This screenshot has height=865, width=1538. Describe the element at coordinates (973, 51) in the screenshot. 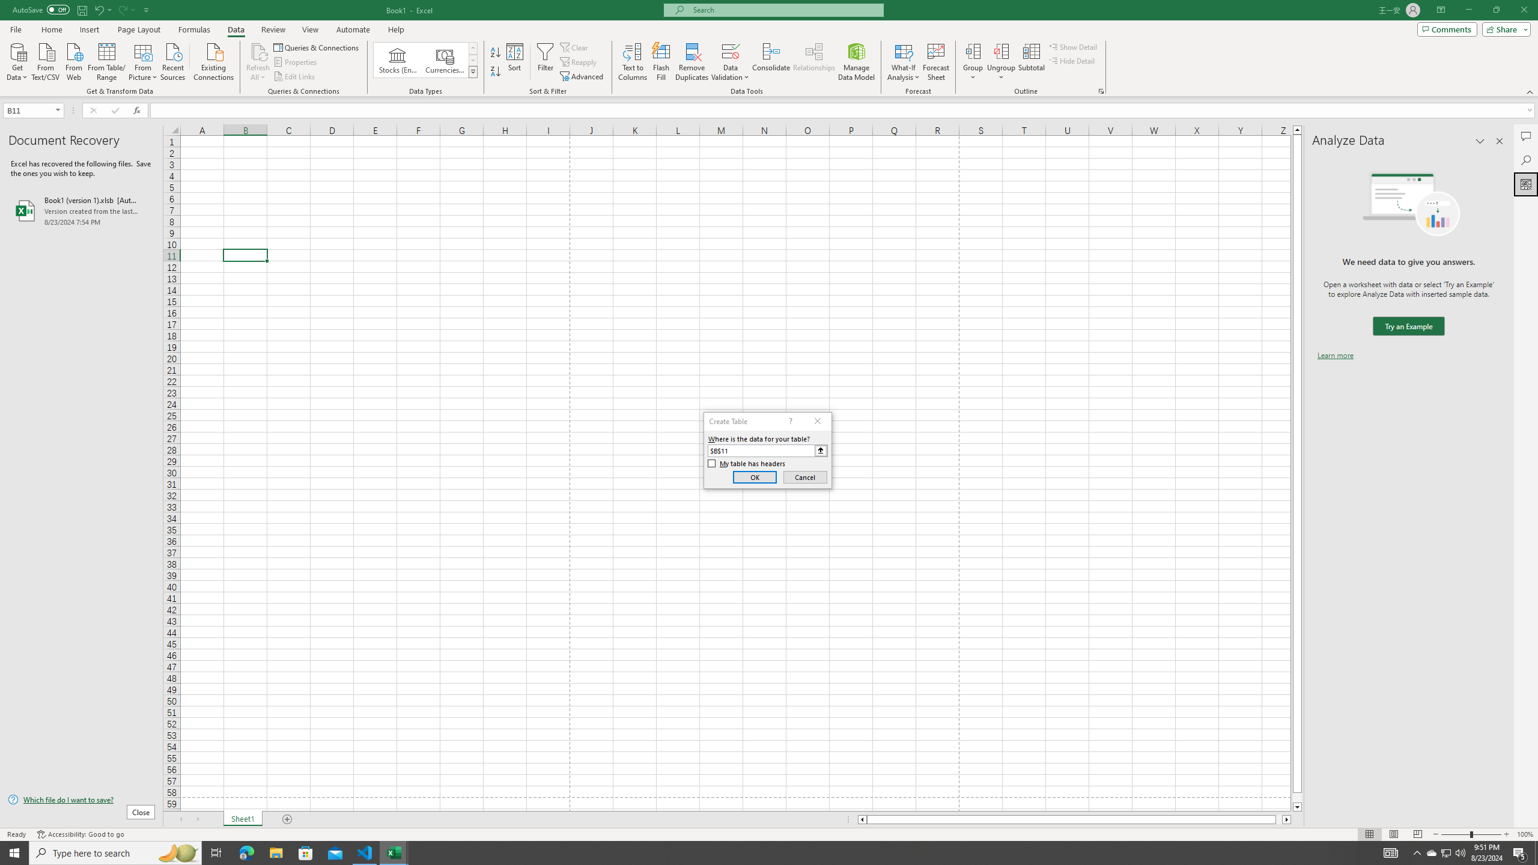

I see `Group...` at that location.